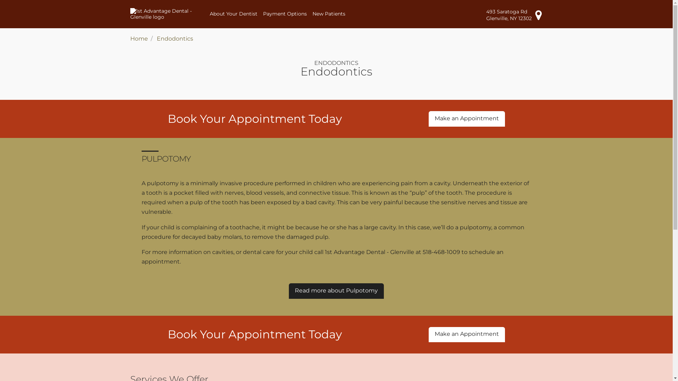 The image size is (678, 381). I want to click on Read more about Pulpotomy, so click(336, 291).